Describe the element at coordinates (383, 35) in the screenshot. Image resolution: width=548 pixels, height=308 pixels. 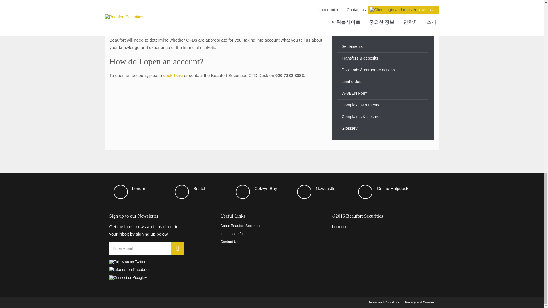
I see `Research` at that location.